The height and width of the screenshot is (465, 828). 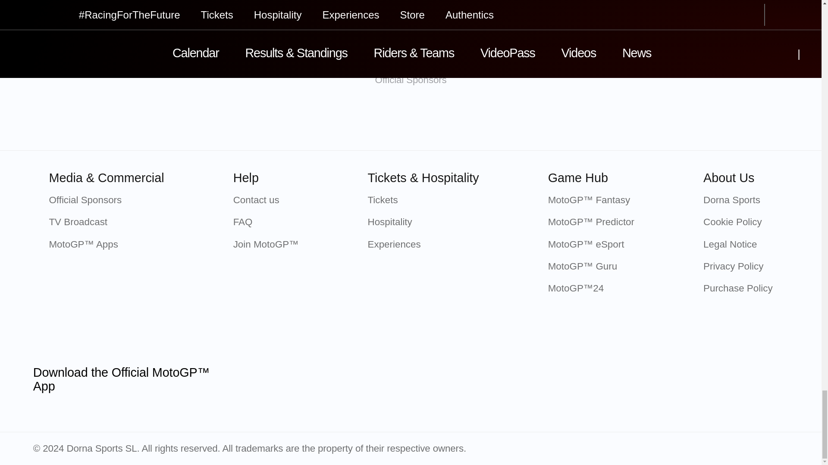 What do you see at coordinates (456, 120) in the screenshot?
I see `BMW M` at bounding box center [456, 120].